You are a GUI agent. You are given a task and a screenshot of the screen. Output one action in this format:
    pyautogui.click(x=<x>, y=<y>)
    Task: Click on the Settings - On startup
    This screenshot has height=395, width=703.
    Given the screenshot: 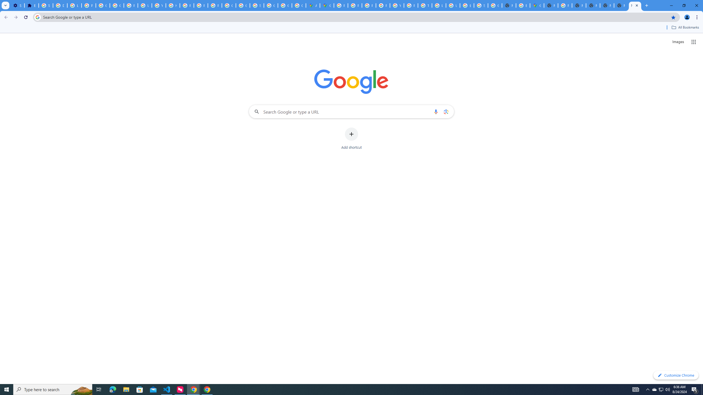 What is the action you would take?
    pyautogui.click(x=17, y=5)
    